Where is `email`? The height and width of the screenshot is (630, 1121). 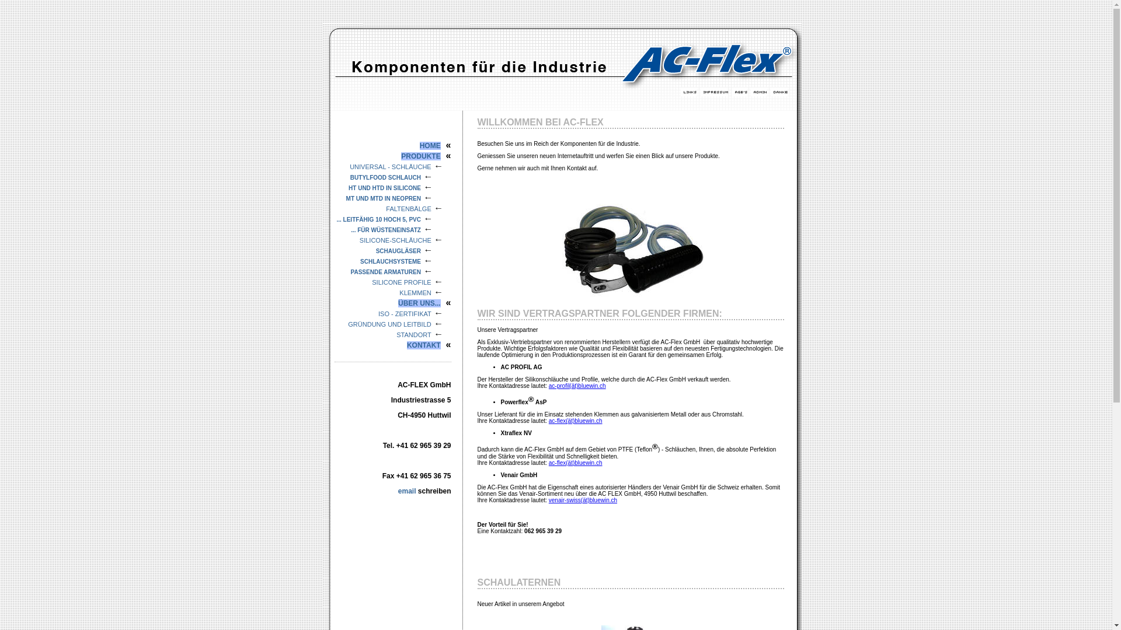 email is located at coordinates (408, 491).